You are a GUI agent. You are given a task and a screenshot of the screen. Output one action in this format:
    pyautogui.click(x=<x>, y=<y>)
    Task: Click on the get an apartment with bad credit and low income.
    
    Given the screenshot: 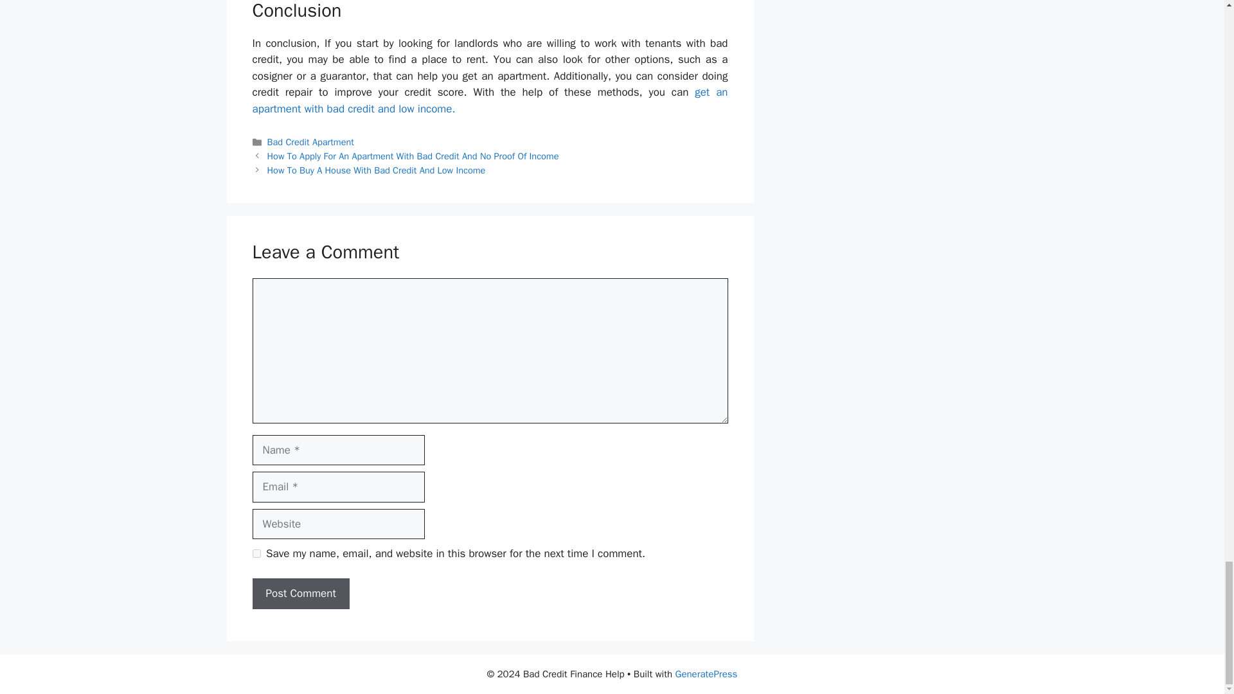 What is the action you would take?
    pyautogui.click(x=490, y=100)
    